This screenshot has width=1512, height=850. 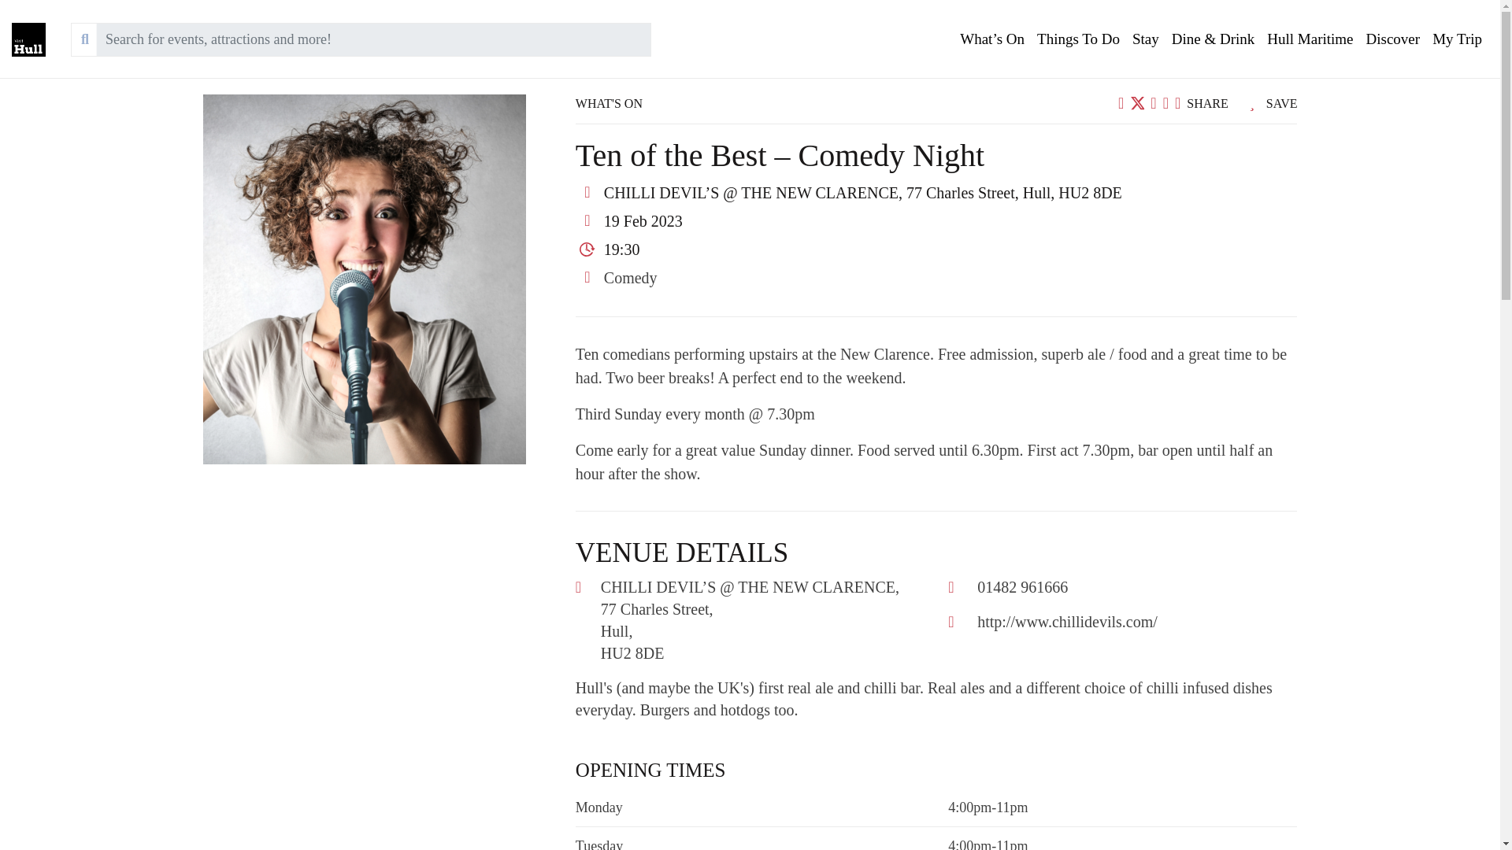 I want to click on What's On, so click(x=992, y=39).